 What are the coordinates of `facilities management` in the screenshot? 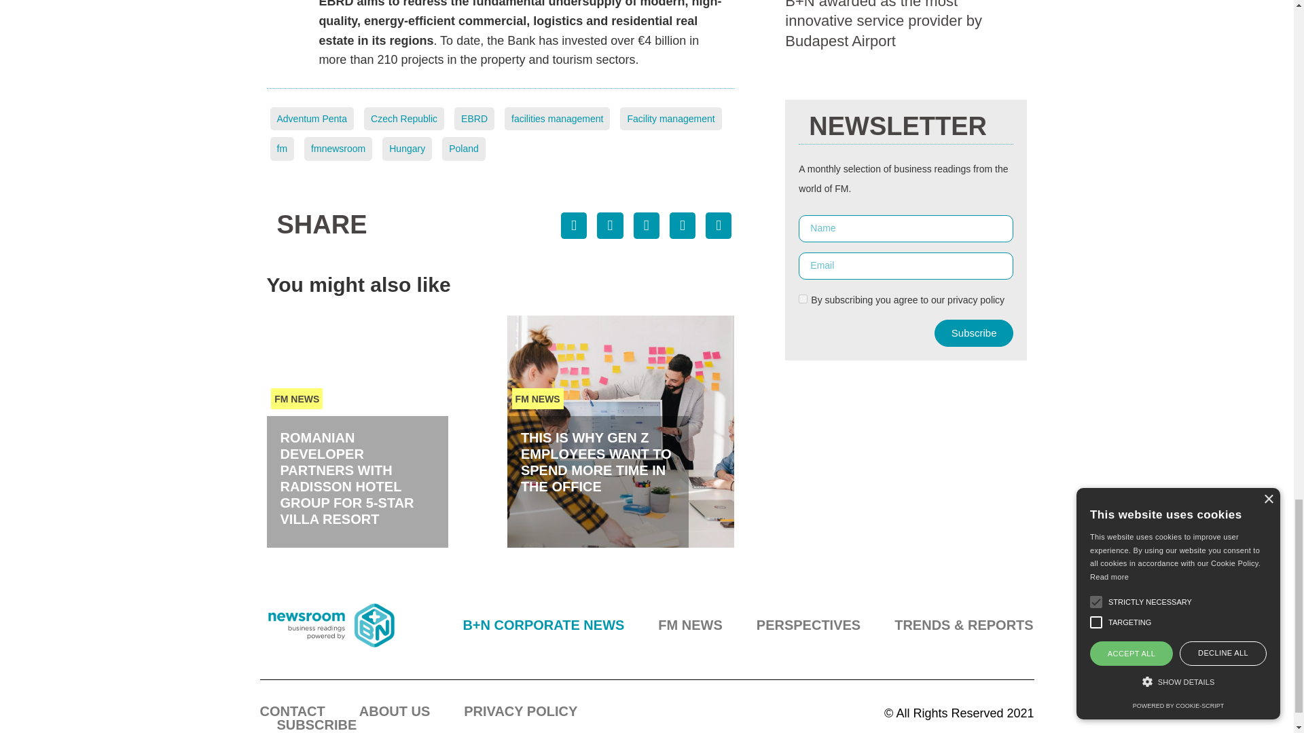 It's located at (557, 119).